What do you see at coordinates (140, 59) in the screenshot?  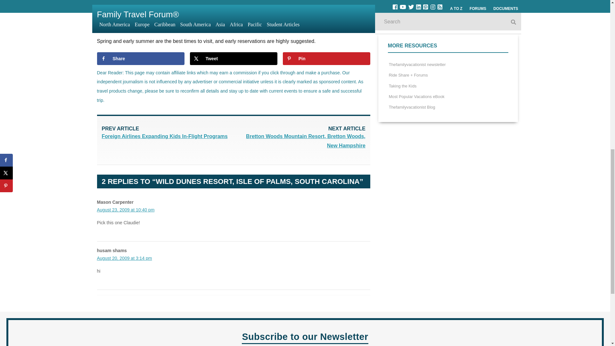 I see `Share` at bounding box center [140, 59].